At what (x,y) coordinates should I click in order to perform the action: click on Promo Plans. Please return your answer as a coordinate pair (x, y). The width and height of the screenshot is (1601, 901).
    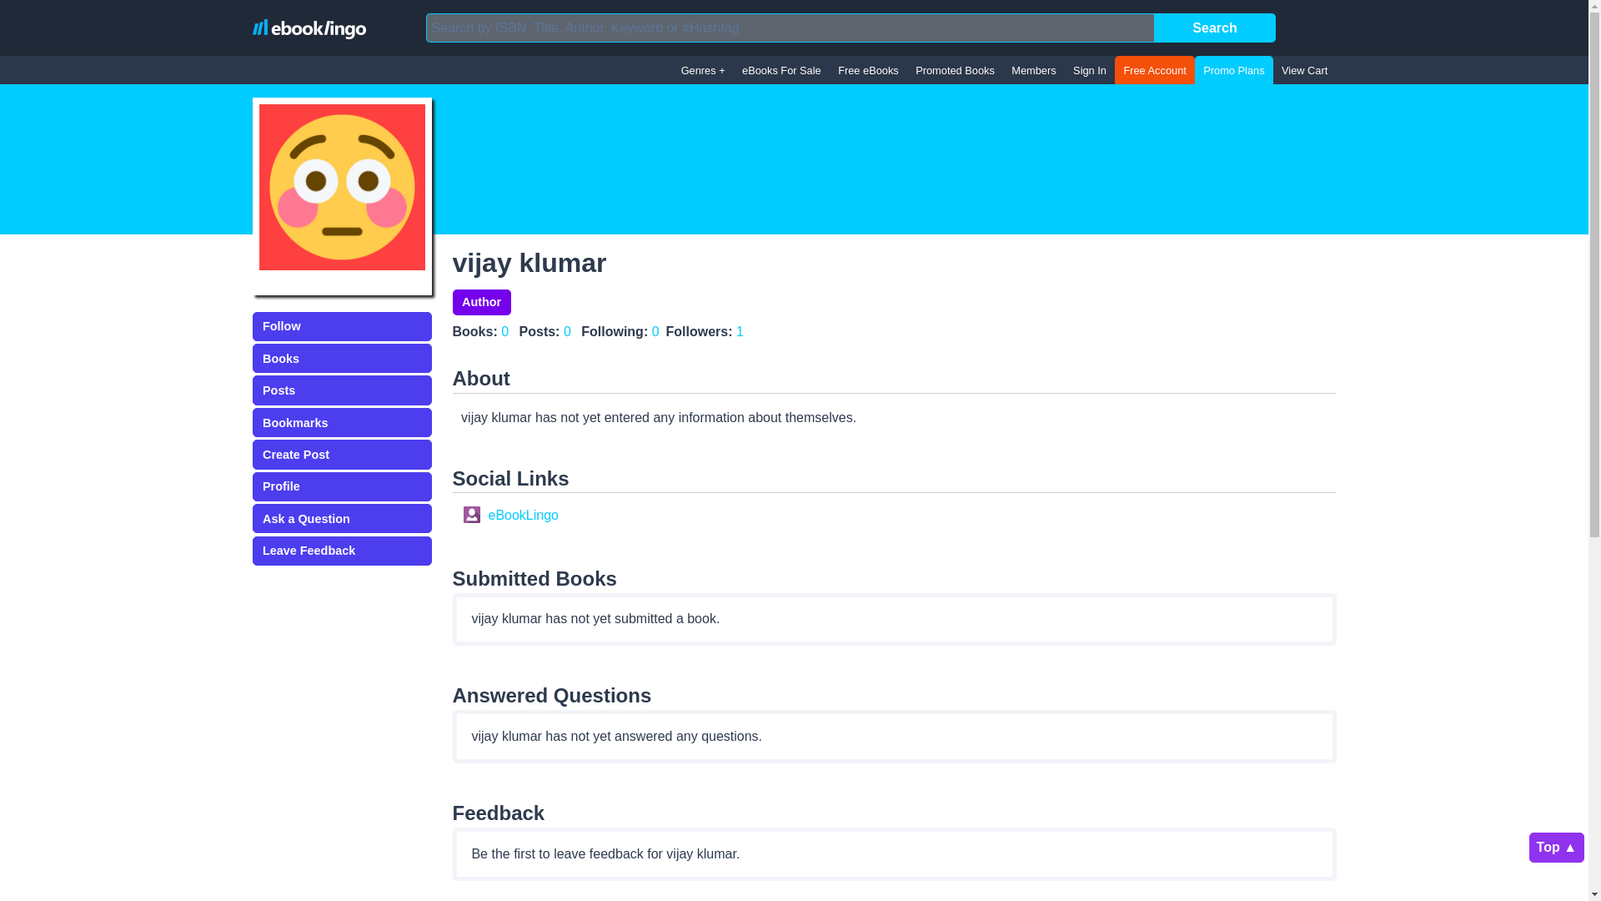
    Looking at the image, I should click on (1233, 70).